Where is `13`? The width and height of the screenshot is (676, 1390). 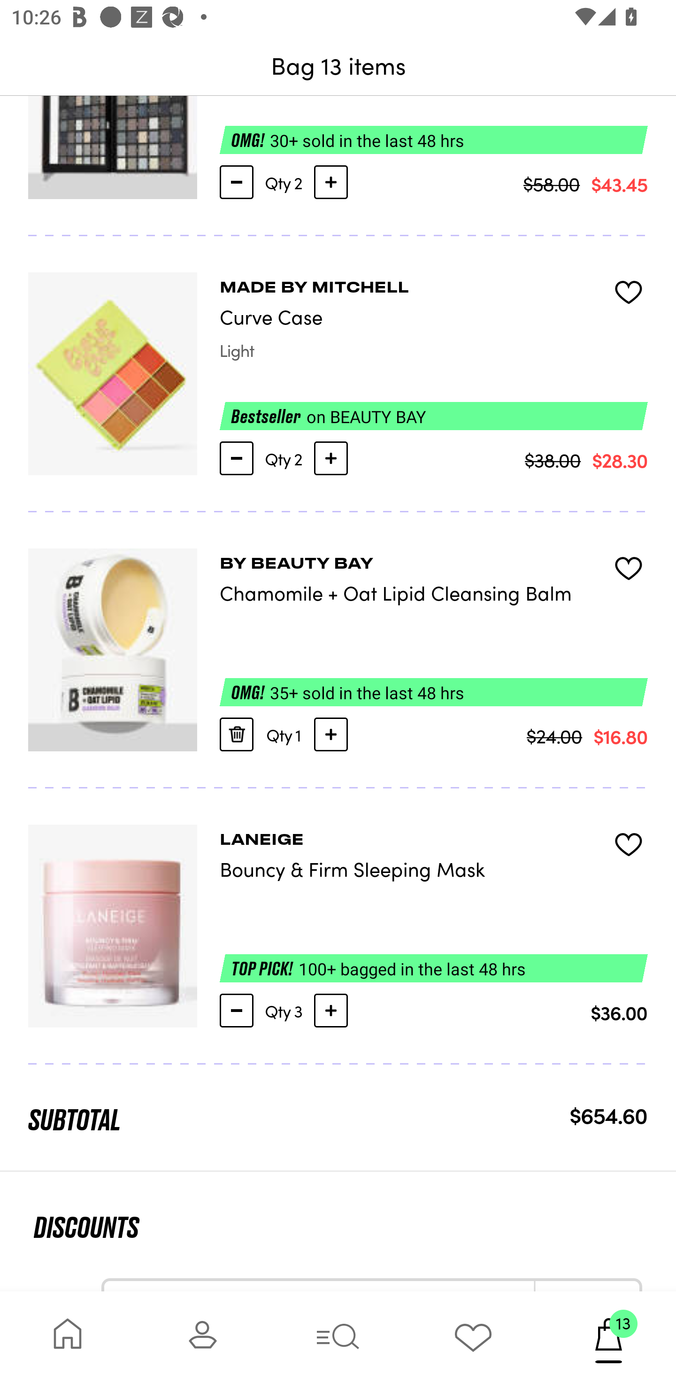
13 is located at coordinates (608, 1340).